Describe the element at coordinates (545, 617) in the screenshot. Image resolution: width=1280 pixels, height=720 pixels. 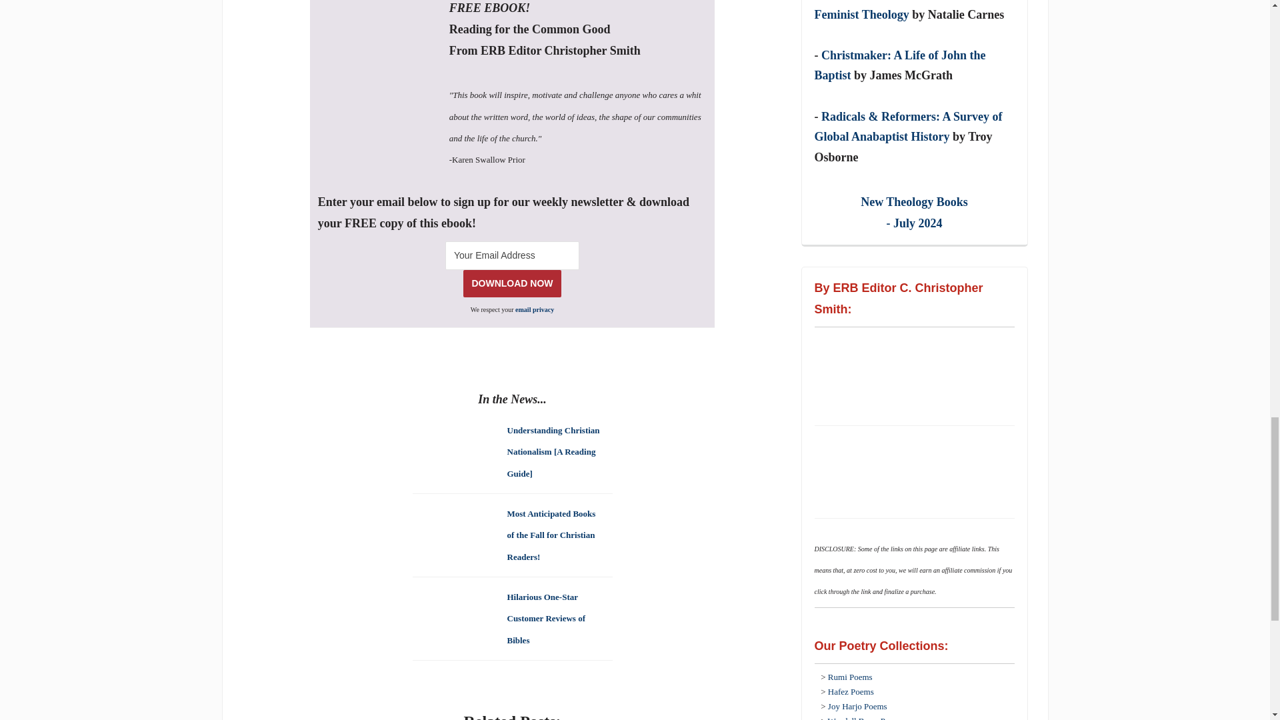
I see `Hilarious One-Star Customer Reviews of Bibles` at that location.